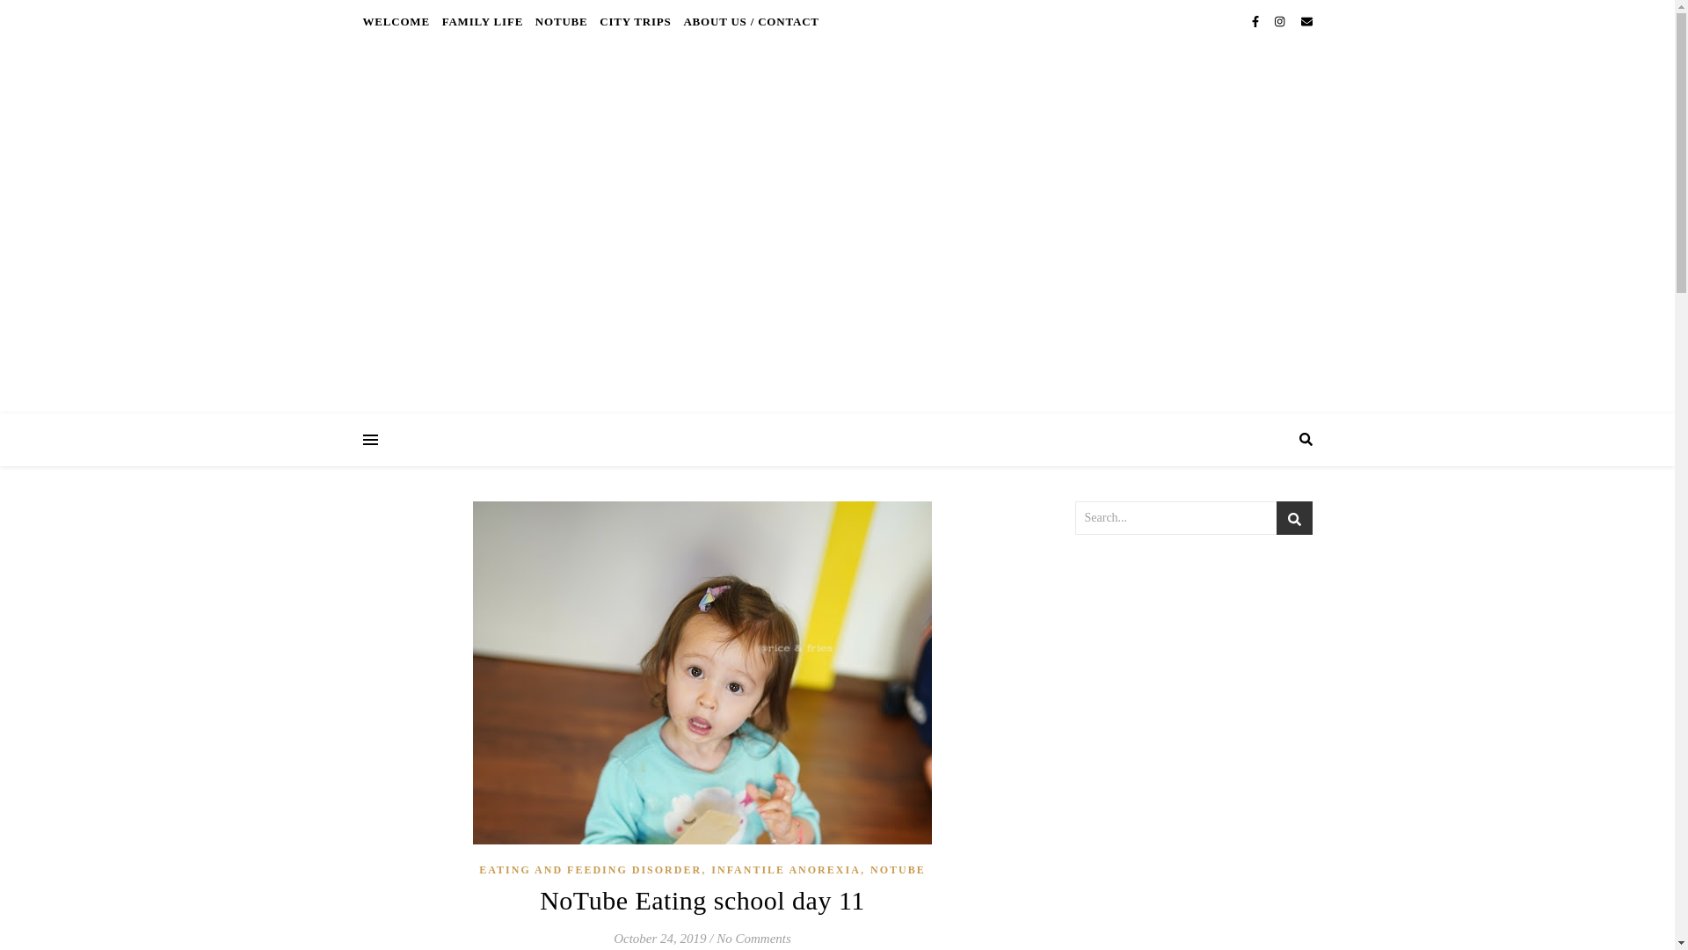  What do you see at coordinates (482, 21) in the screenshot?
I see `FAMILY LIFE` at bounding box center [482, 21].